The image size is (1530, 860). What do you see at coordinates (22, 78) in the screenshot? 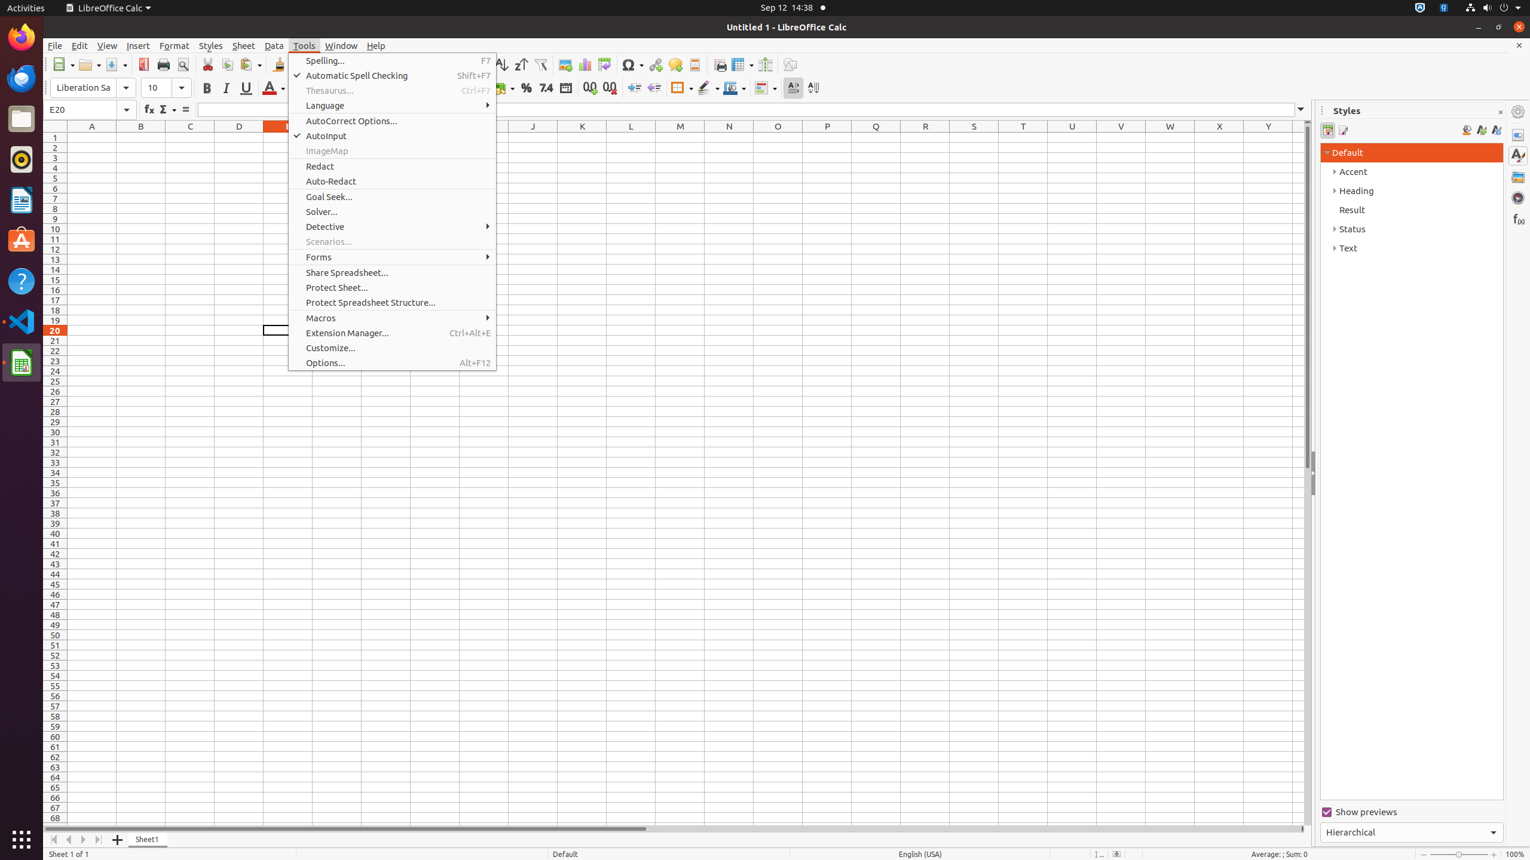
I see `Thunderbird Mail` at bounding box center [22, 78].